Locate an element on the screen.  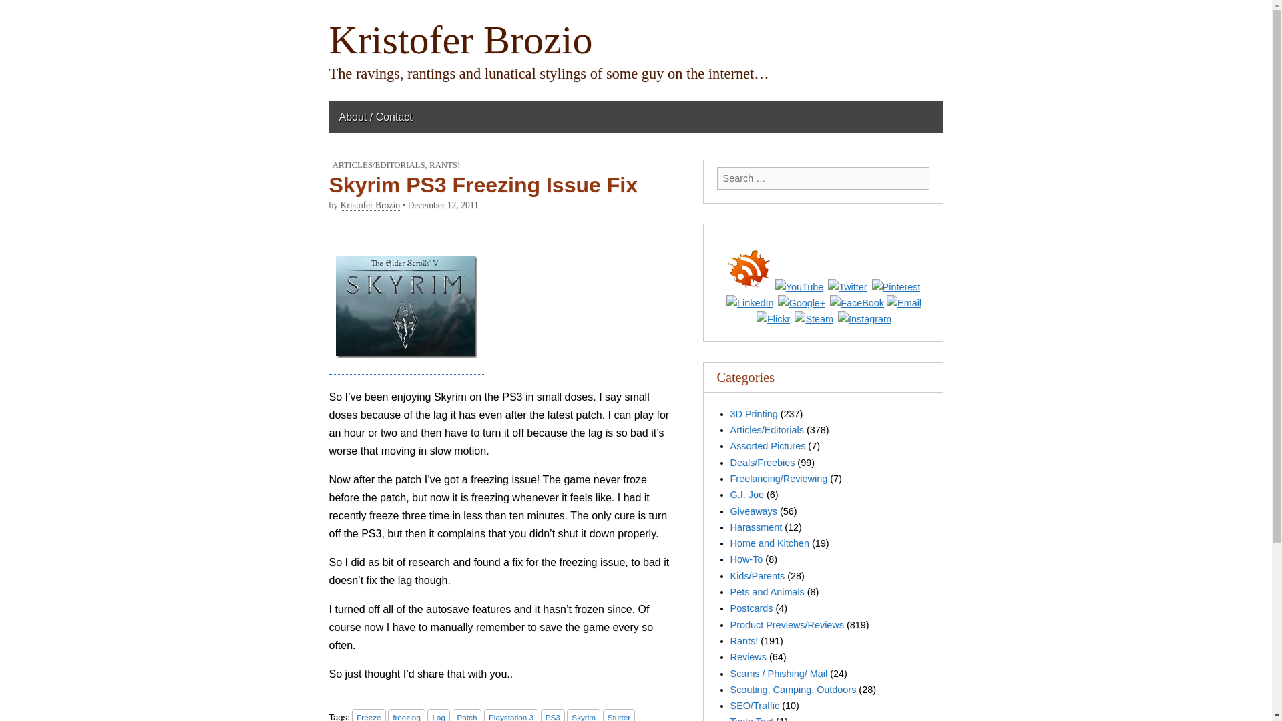
Posts by Kristofer Brozio is located at coordinates (370, 206).